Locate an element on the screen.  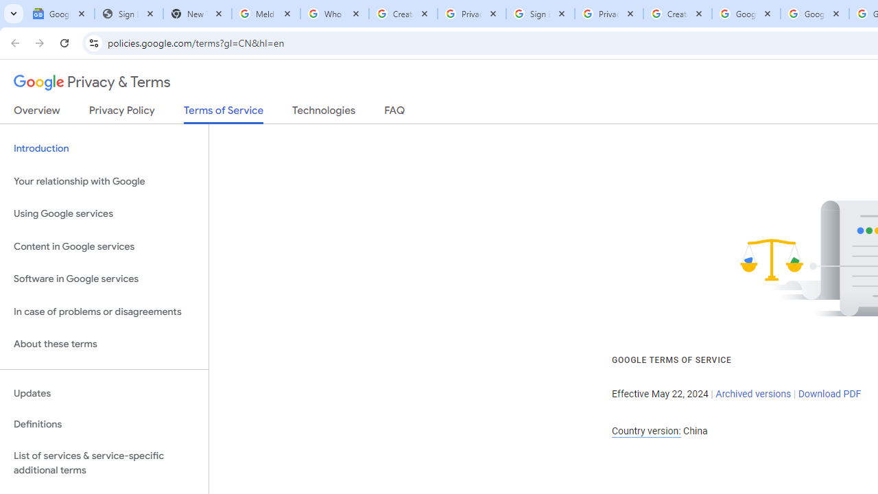
Using Google services is located at coordinates (104, 214).